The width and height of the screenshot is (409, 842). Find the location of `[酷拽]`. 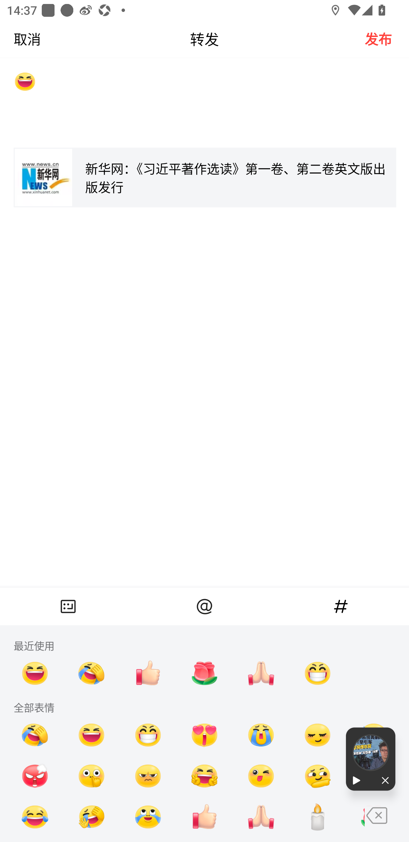

[酷拽] is located at coordinates (148, 776).